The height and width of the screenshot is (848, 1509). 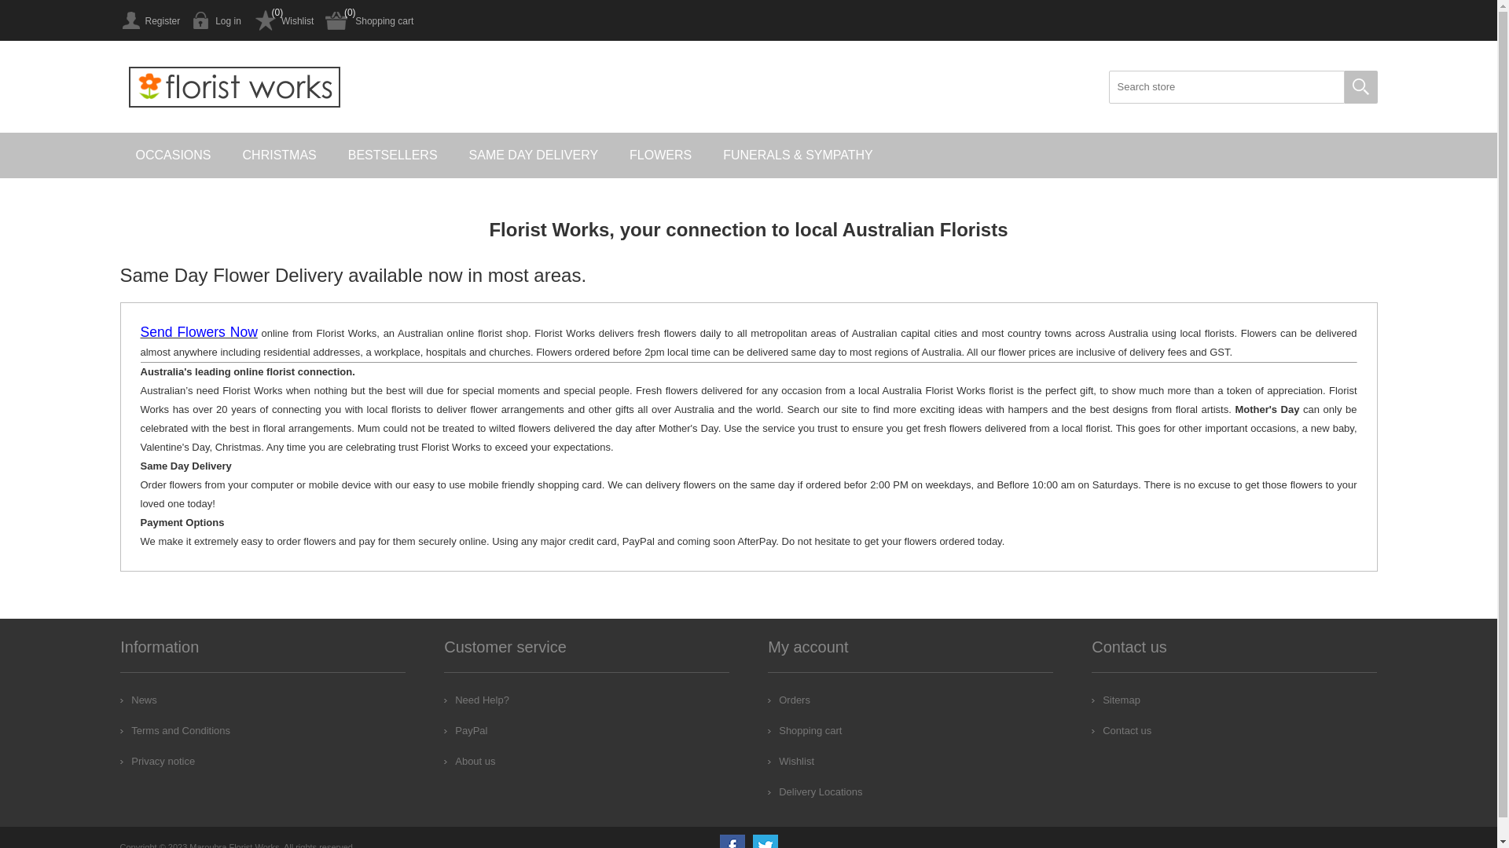 What do you see at coordinates (1360, 87) in the screenshot?
I see `Search` at bounding box center [1360, 87].